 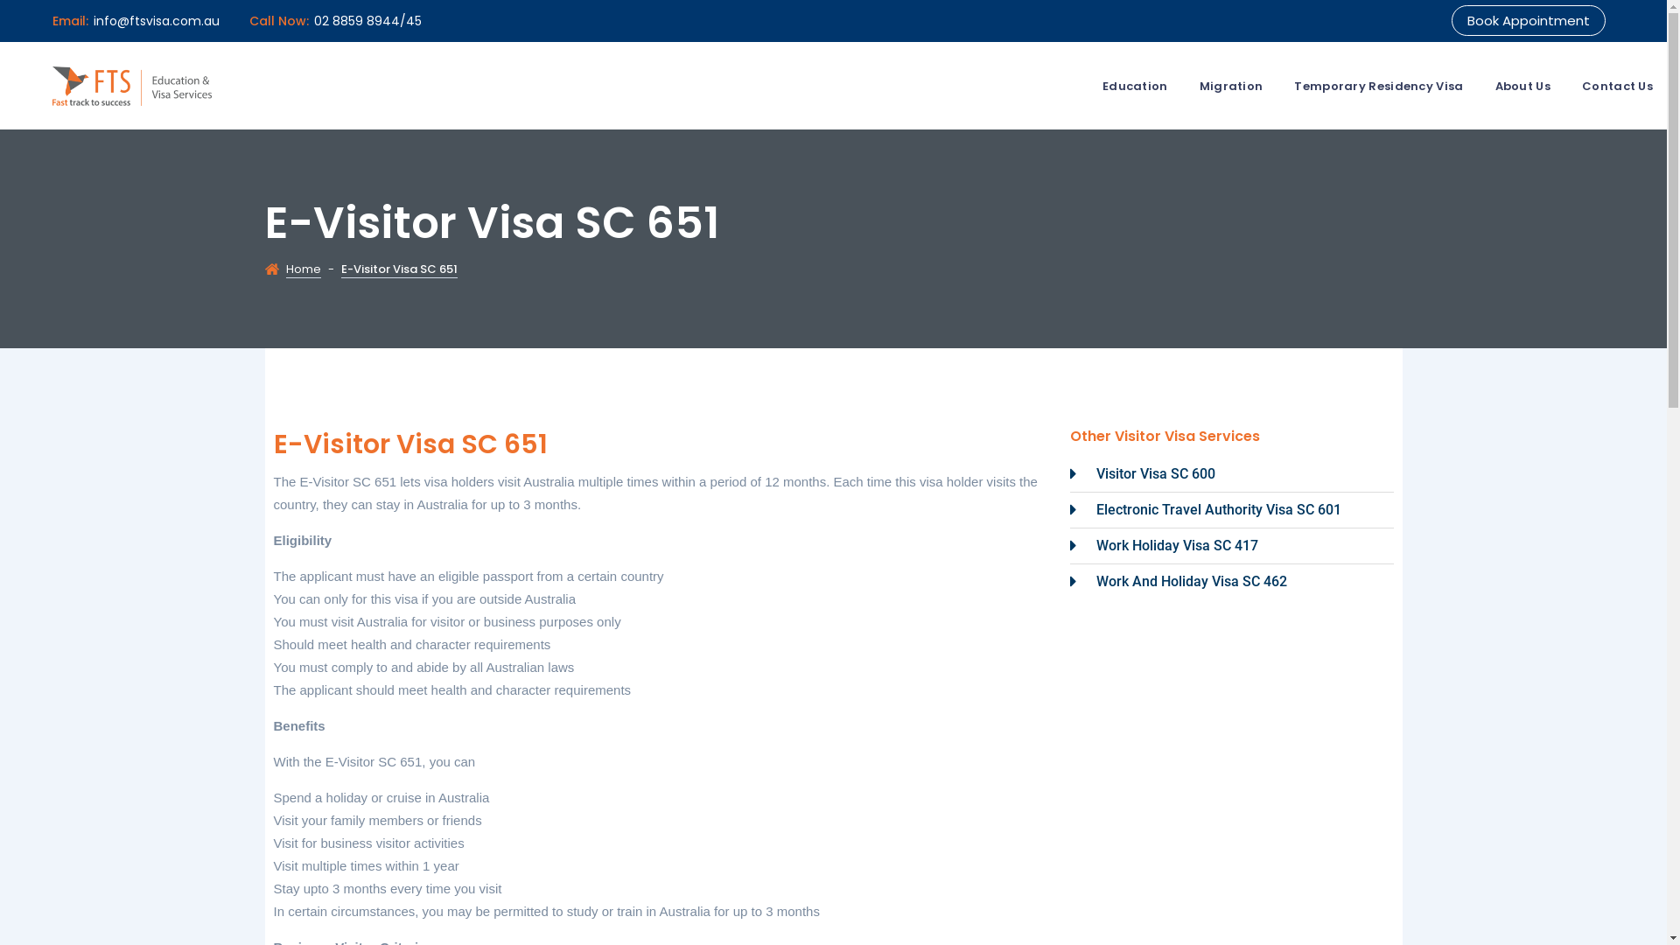 I want to click on Home, so click(x=303, y=269).